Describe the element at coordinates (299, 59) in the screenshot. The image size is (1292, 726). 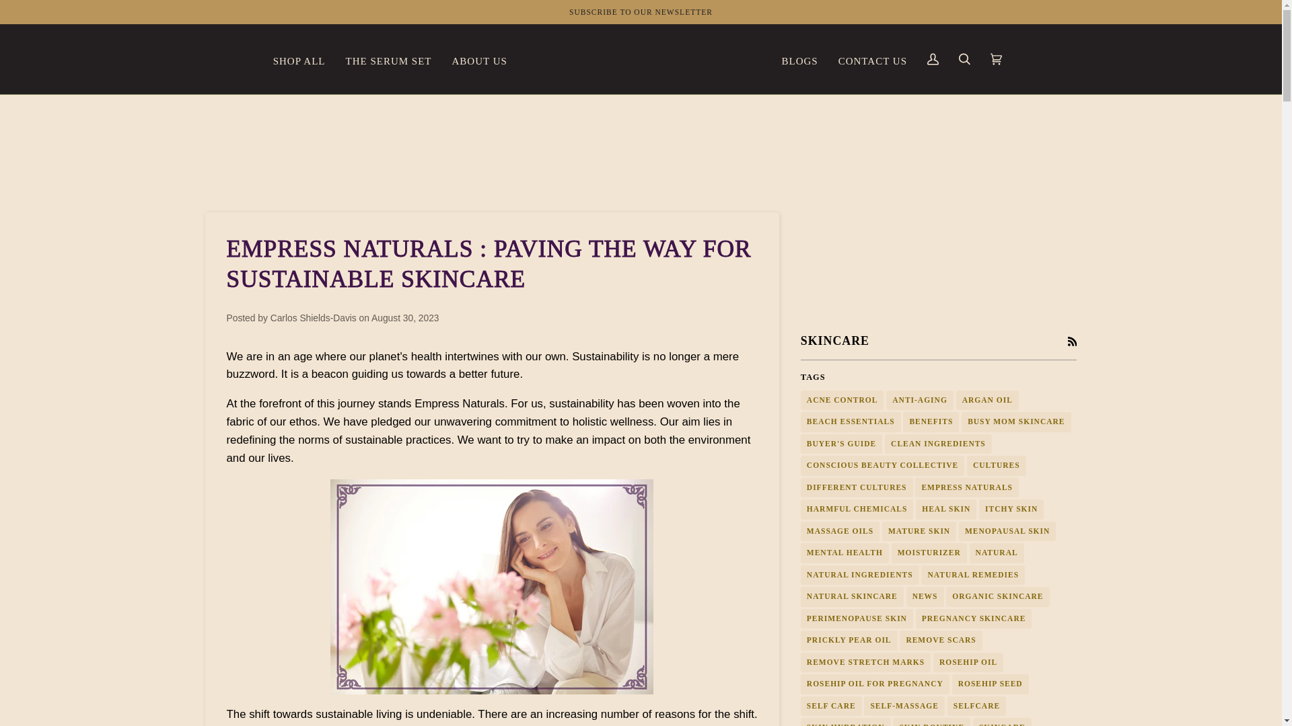
I see `SHOP ALL` at that location.